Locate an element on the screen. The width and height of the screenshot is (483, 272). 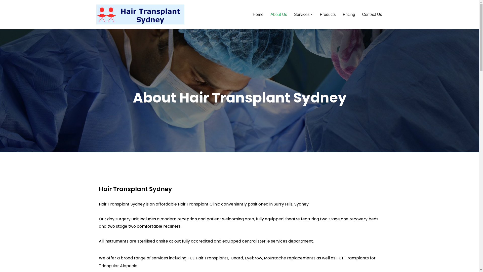
Services is located at coordinates (302, 15).